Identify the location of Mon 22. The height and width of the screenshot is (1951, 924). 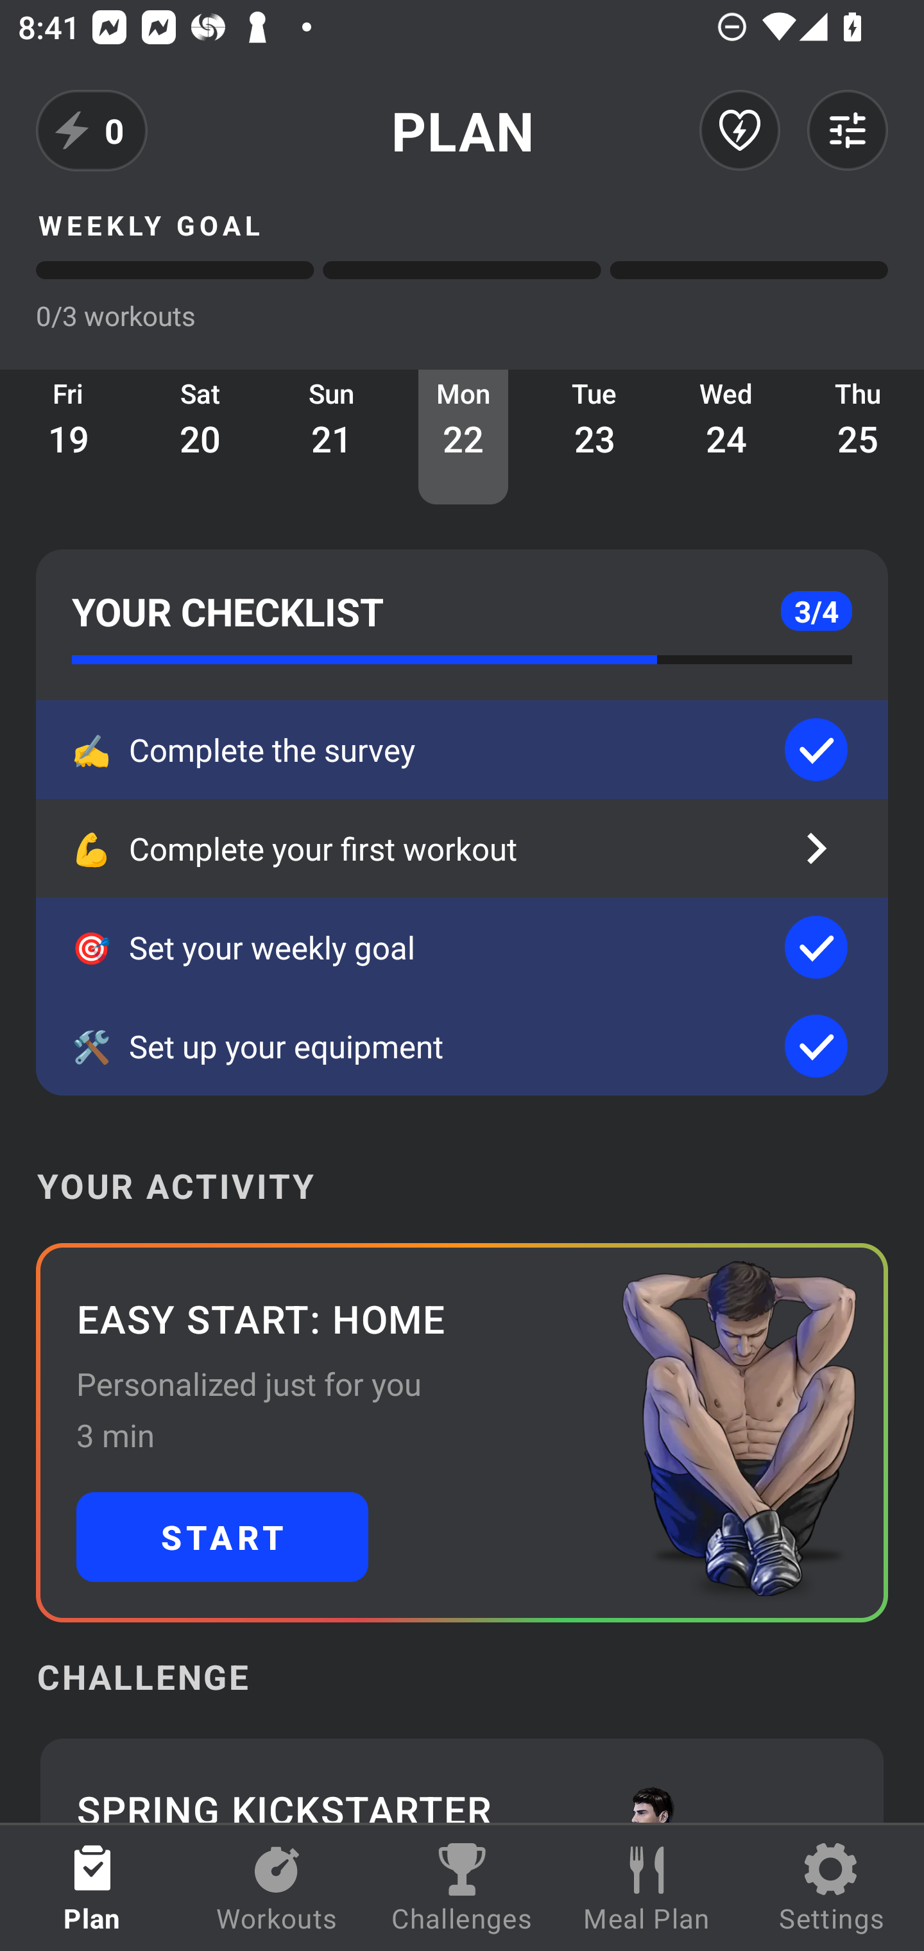
(463, 436).